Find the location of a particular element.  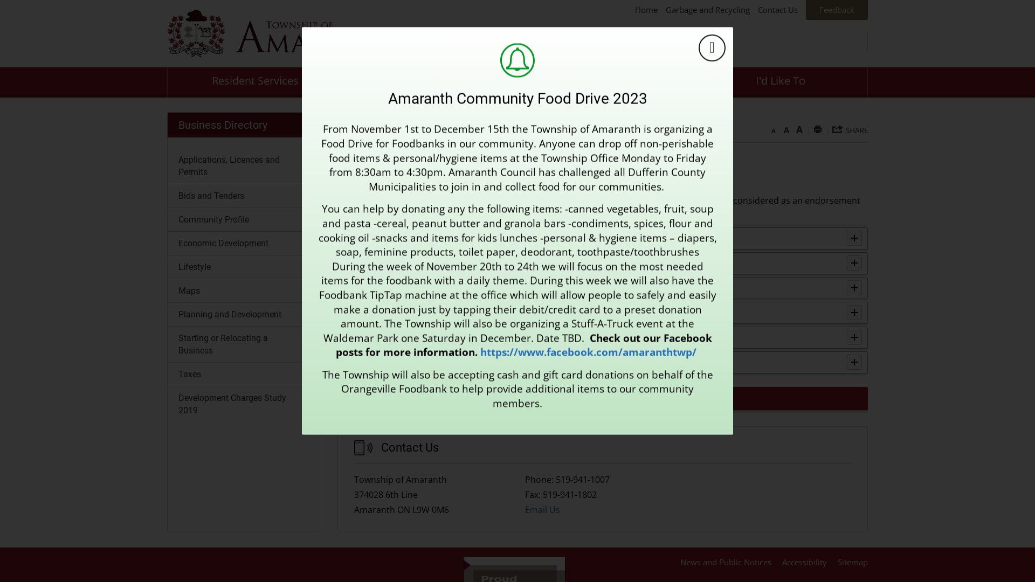

News and Public Notices is located at coordinates (726, 562).